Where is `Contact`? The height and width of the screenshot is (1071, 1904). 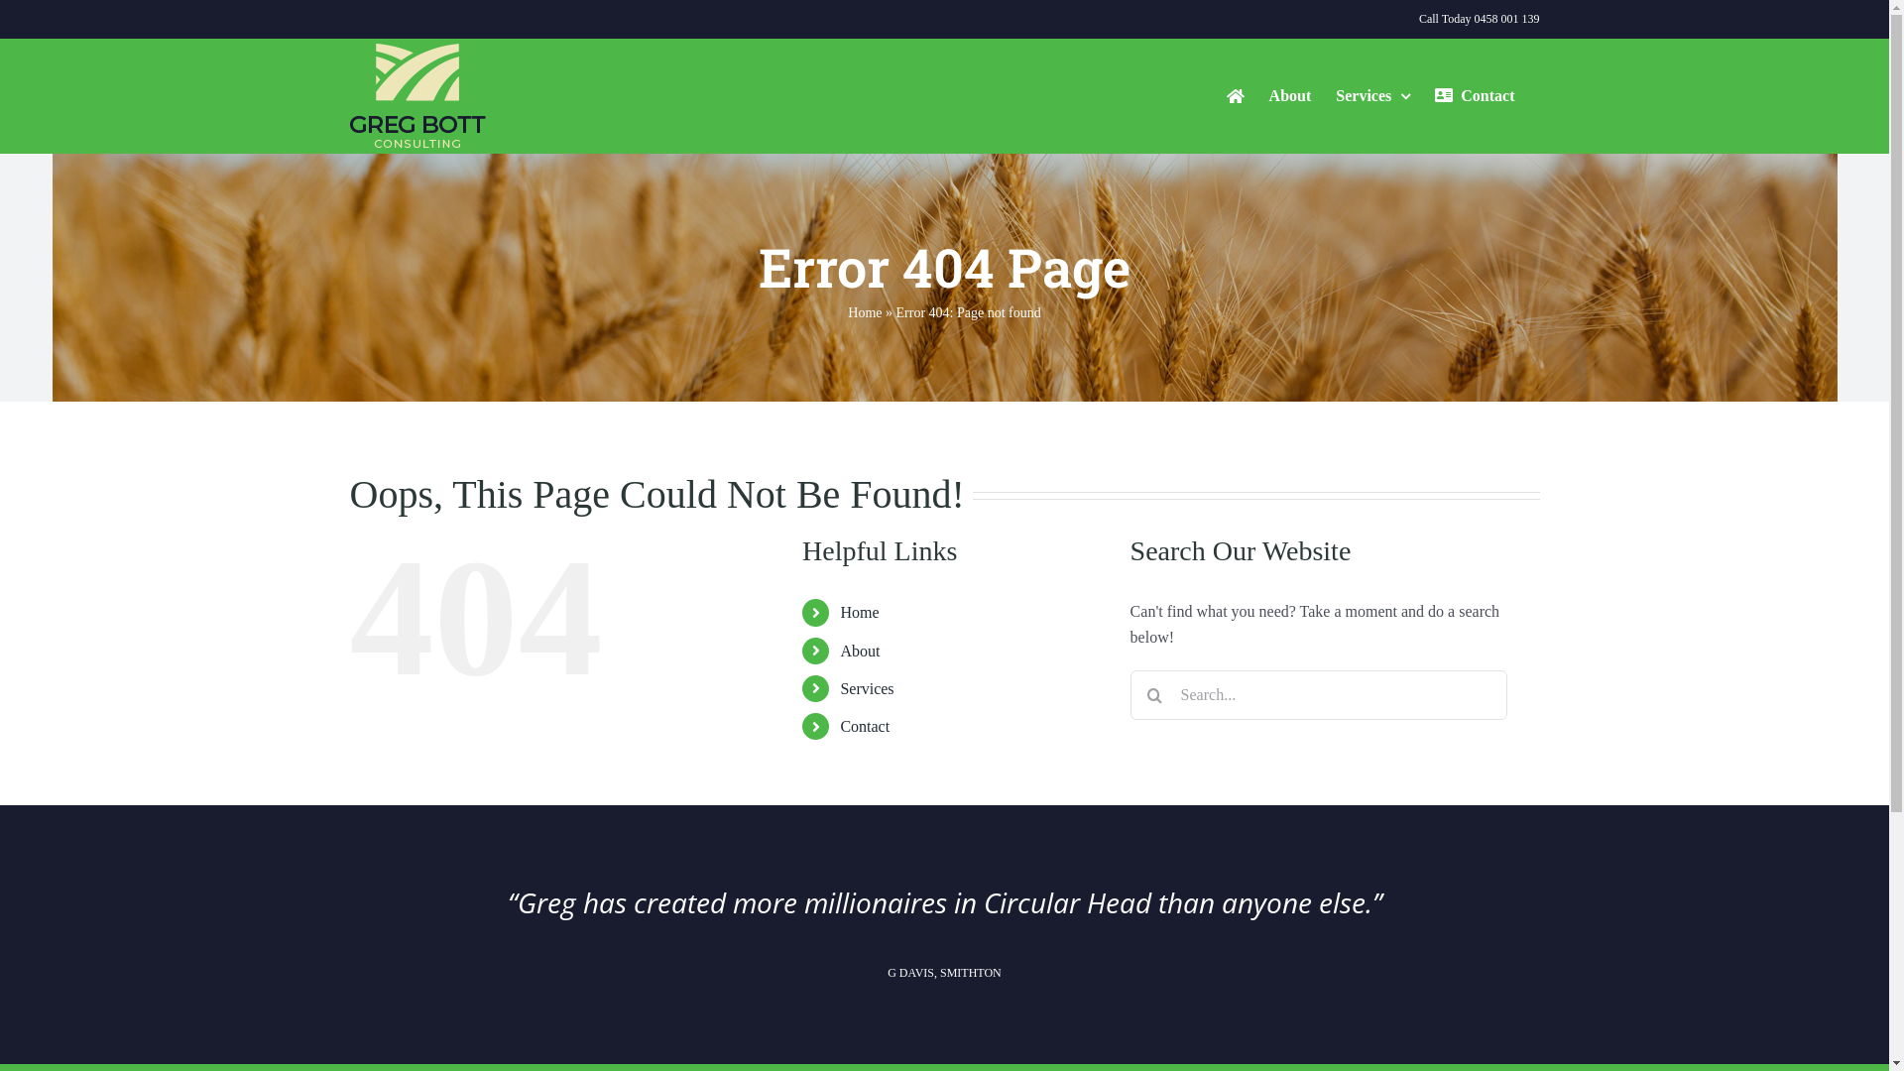 Contact is located at coordinates (865, 726).